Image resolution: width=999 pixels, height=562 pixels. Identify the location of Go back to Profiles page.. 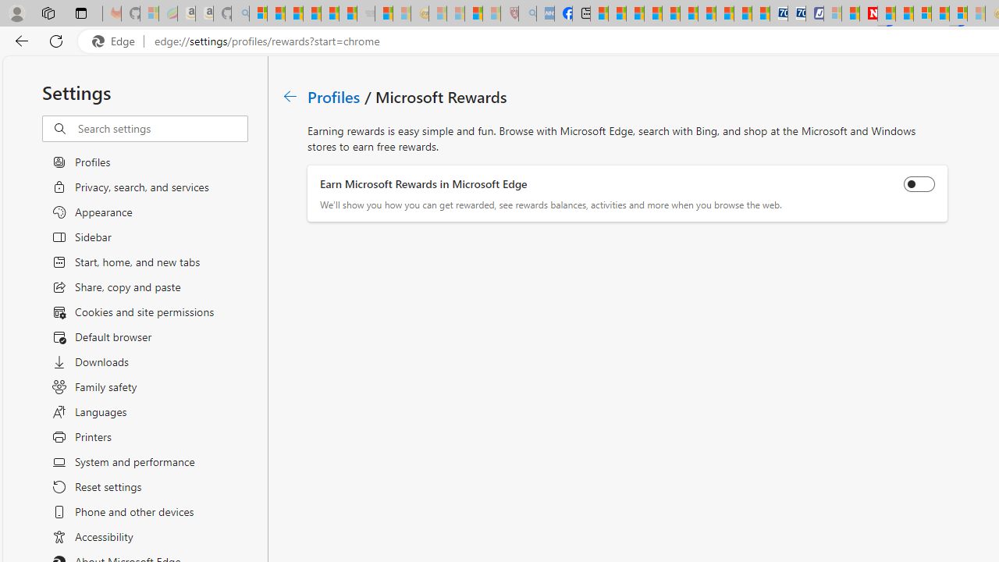
(290, 96).